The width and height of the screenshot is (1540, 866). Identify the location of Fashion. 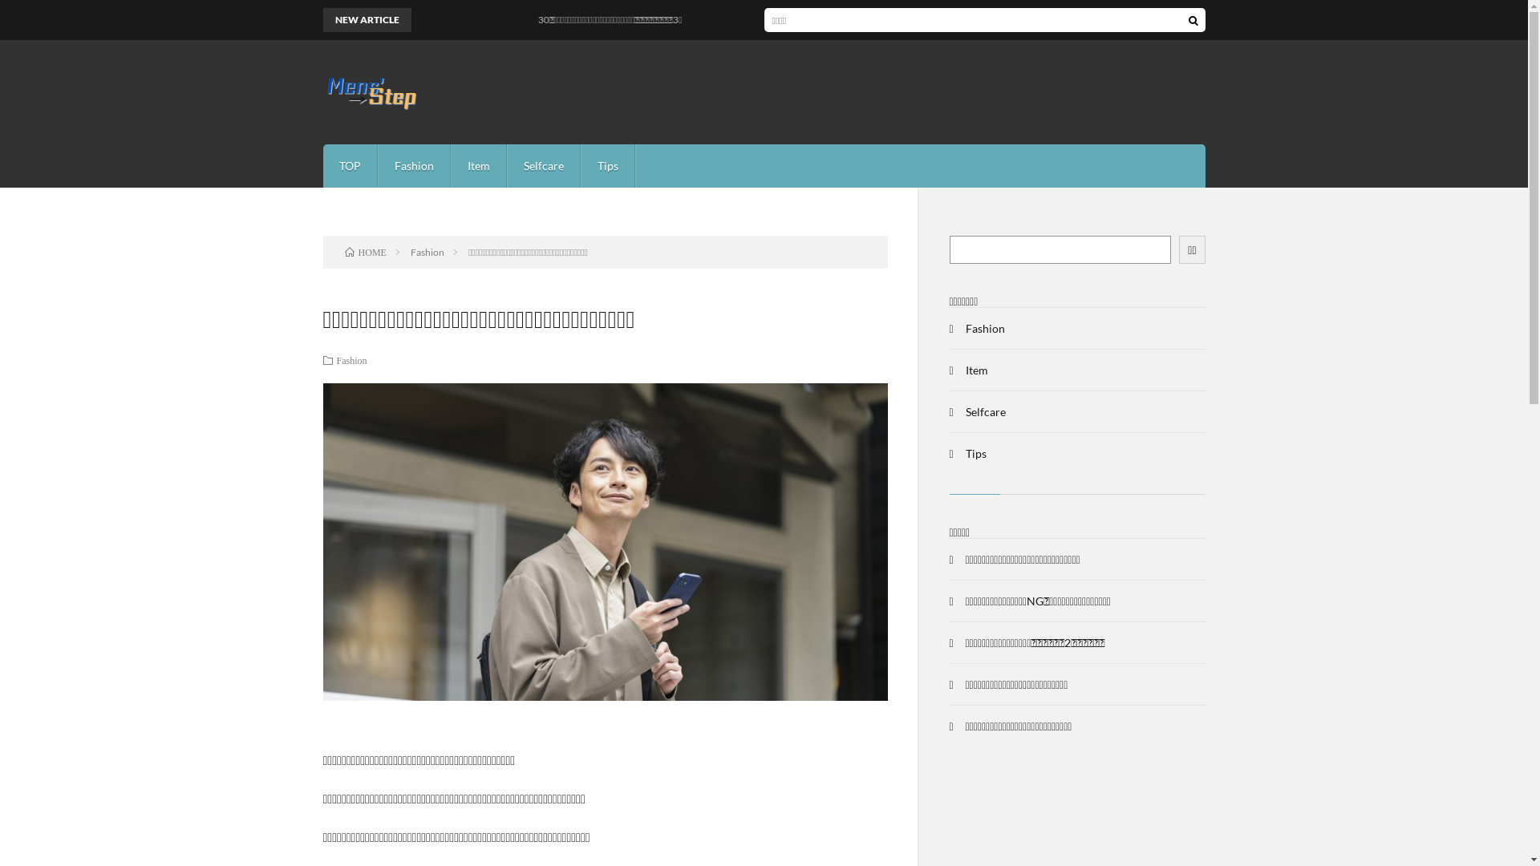
(428, 252).